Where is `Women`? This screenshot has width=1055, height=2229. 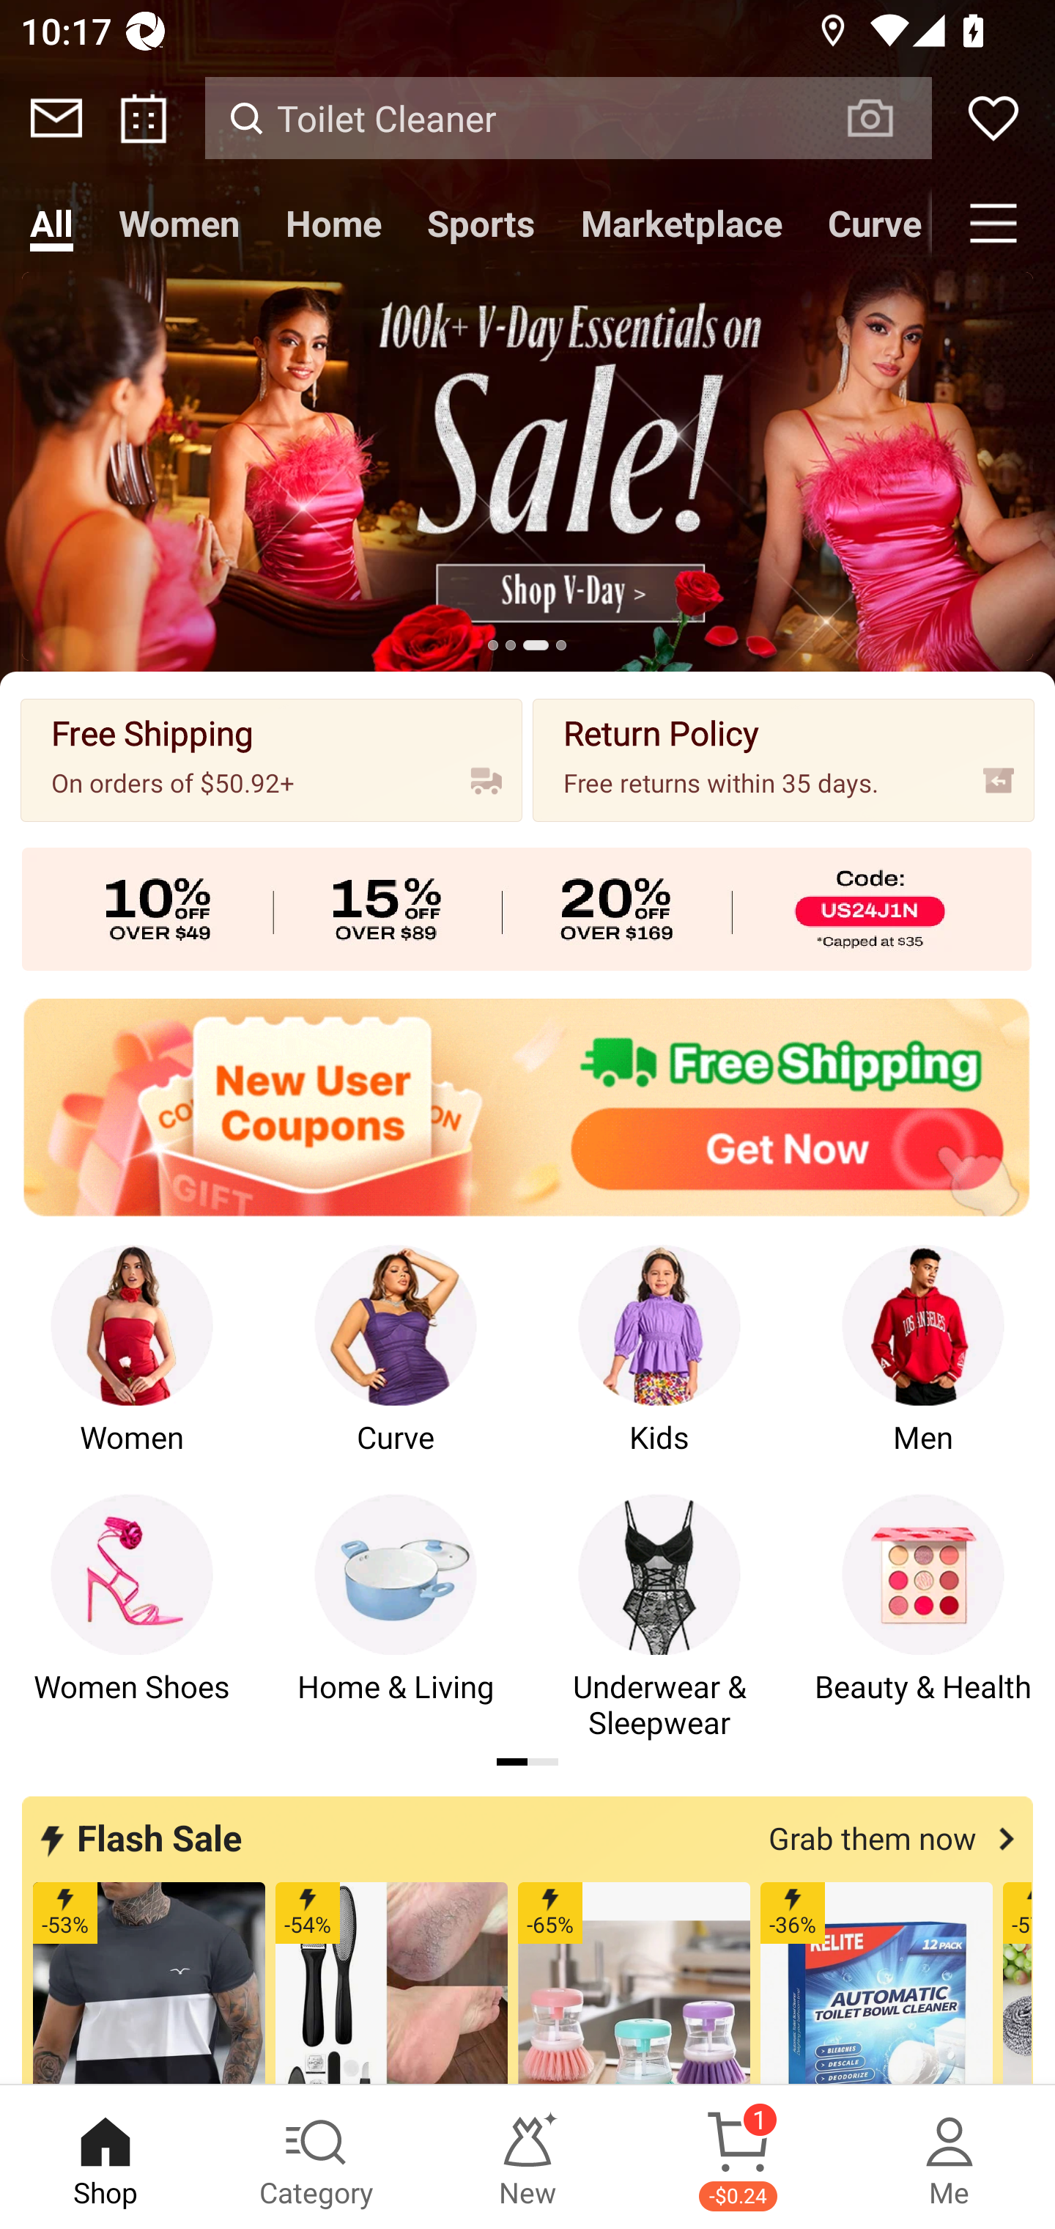
Women is located at coordinates (179, 223).